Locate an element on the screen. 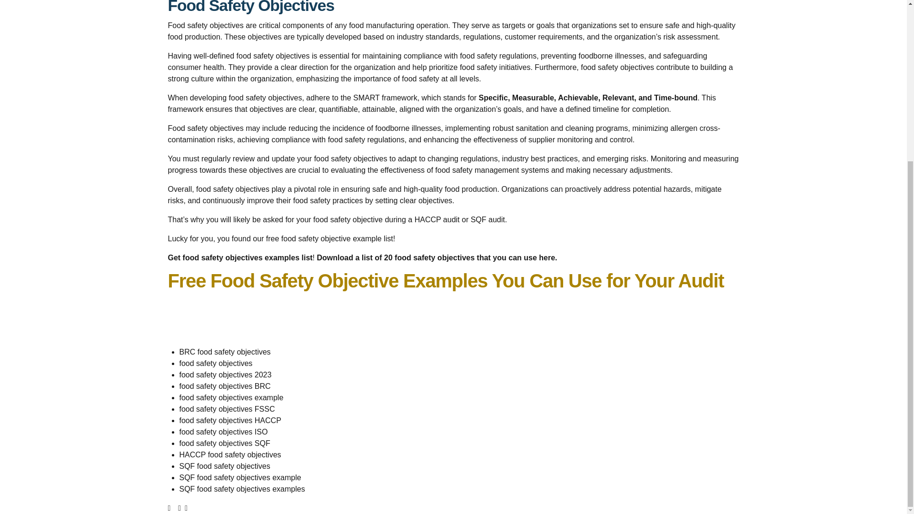 Image resolution: width=914 pixels, height=514 pixels. SQF food safety objectives is located at coordinates (224, 466).